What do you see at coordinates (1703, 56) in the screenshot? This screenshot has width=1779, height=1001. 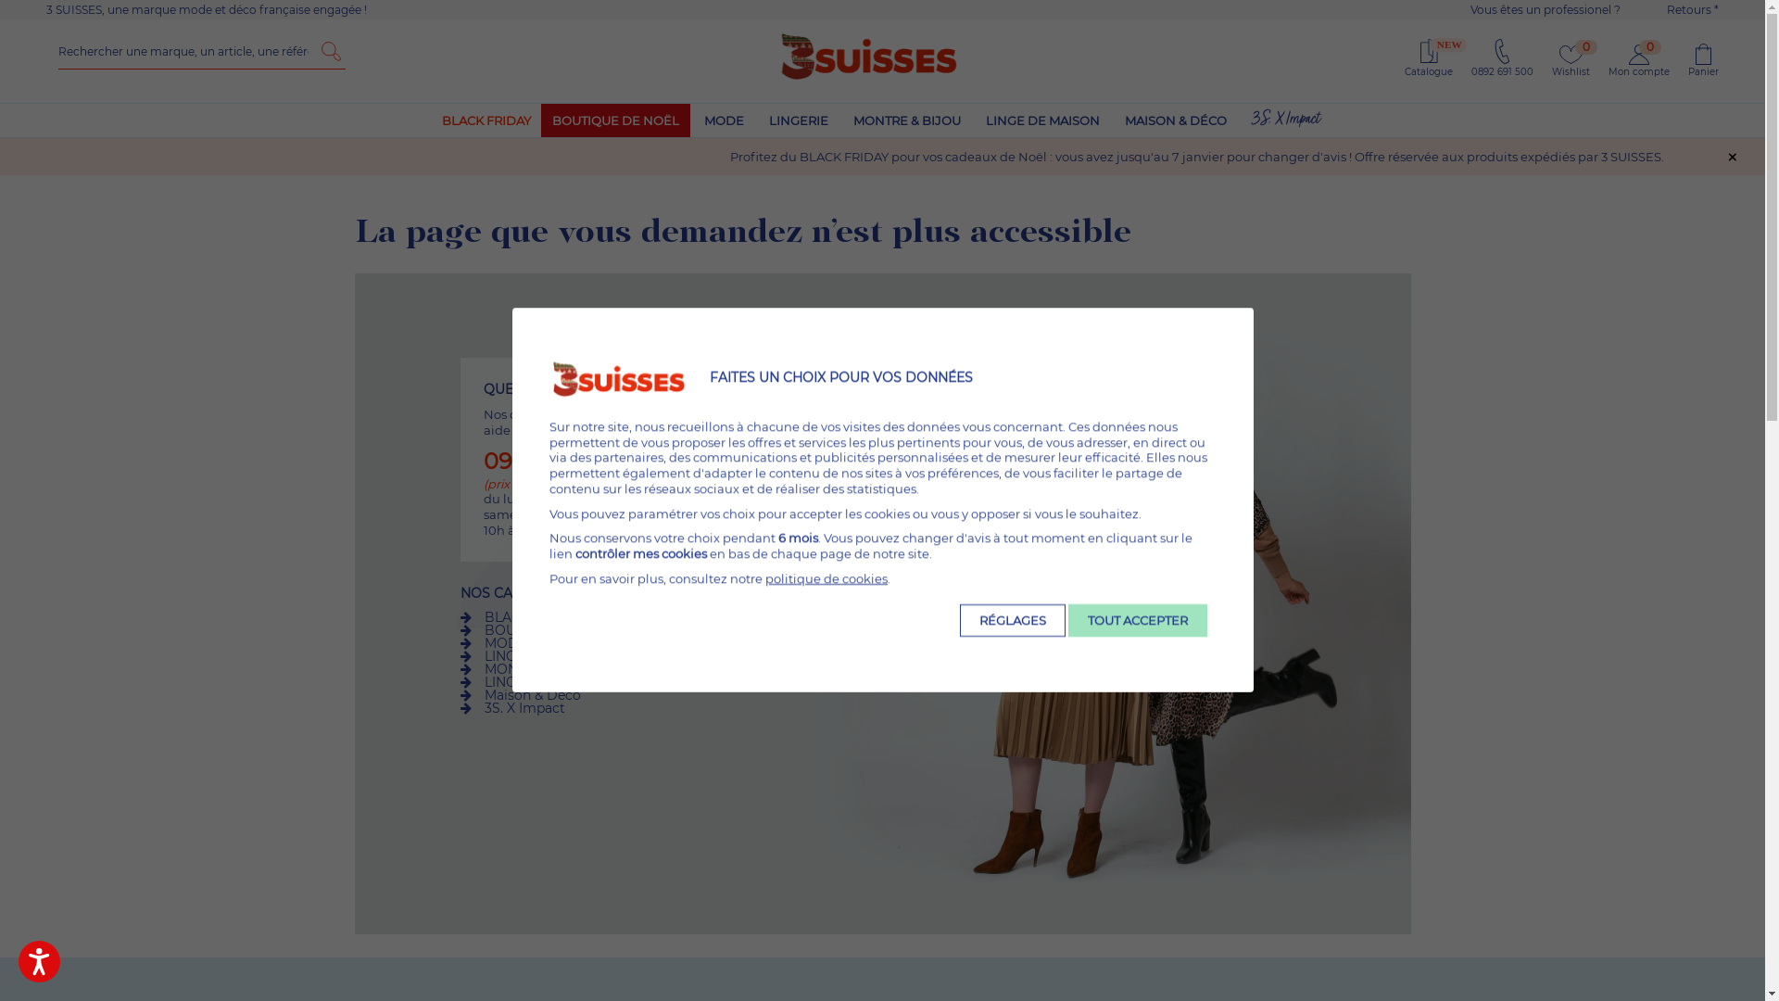 I see `Panier` at bounding box center [1703, 56].